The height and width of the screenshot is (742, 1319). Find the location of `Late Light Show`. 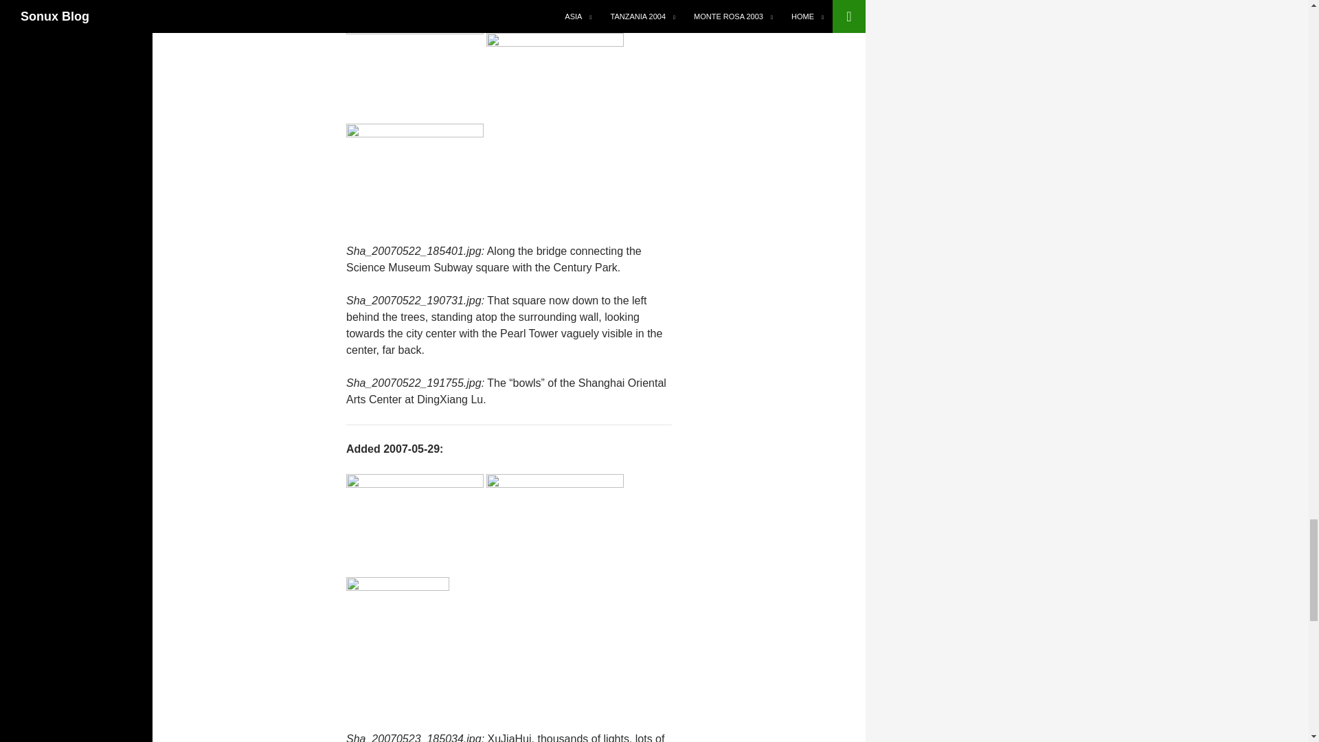

Late Light Show is located at coordinates (555, 71).